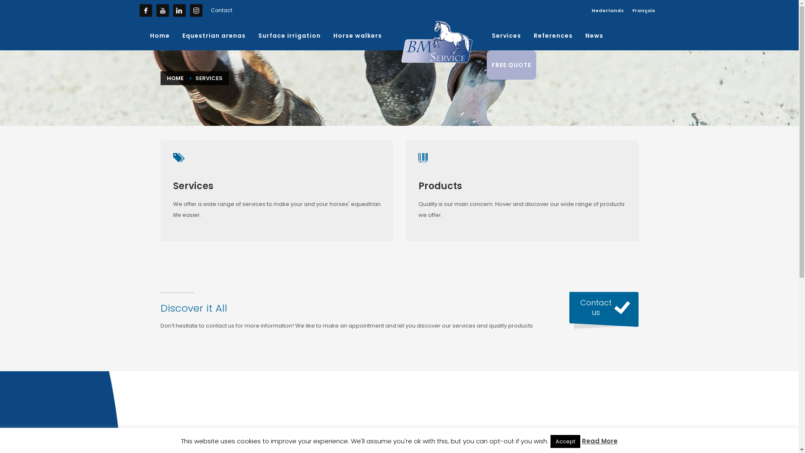 This screenshot has width=805, height=453. Describe the element at coordinates (600, 441) in the screenshot. I see `Read More` at that location.